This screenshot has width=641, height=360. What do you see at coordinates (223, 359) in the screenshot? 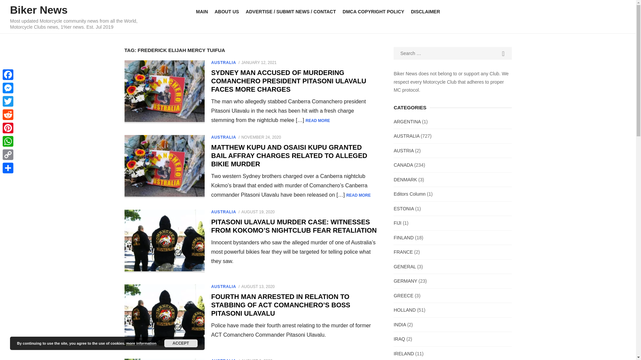
I see `AUSTRALIA` at bounding box center [223, 359].